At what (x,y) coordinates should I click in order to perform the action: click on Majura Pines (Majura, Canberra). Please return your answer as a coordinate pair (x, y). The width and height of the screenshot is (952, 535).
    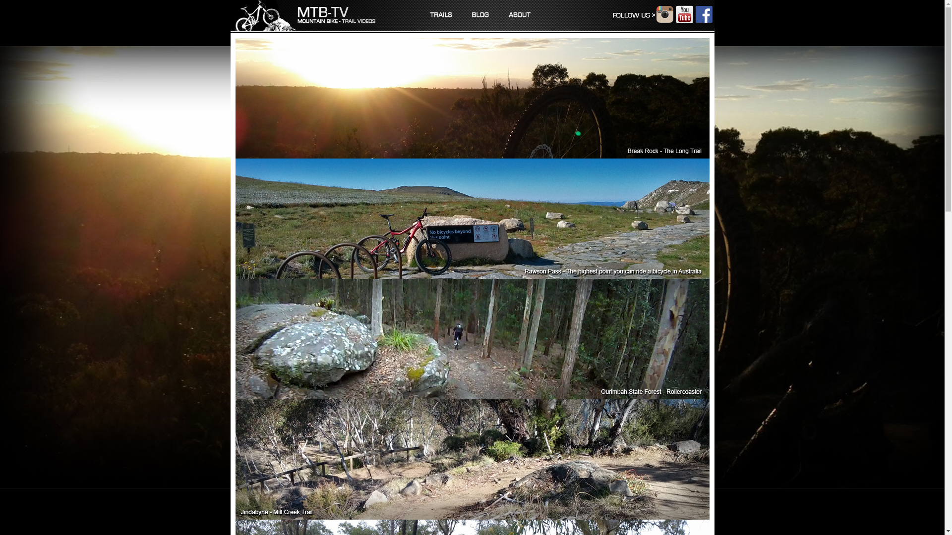
    Looking at the image, I should click on (312, 369).